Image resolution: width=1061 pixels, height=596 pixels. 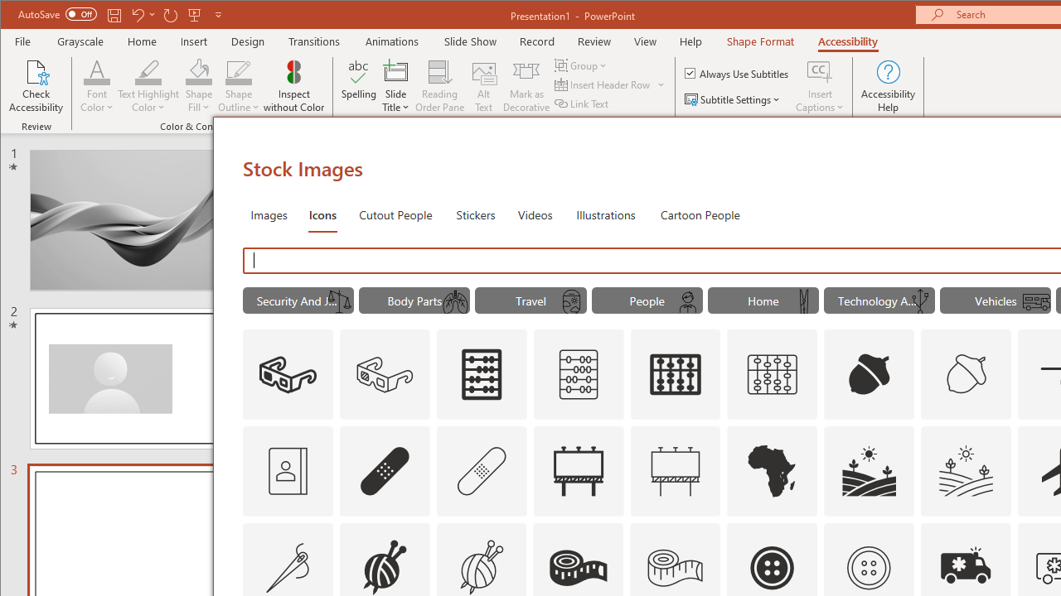 What do you see at coordinates (395, 214) in the screenshot?
I see `Cutout People` at bounding box center [395, 214].